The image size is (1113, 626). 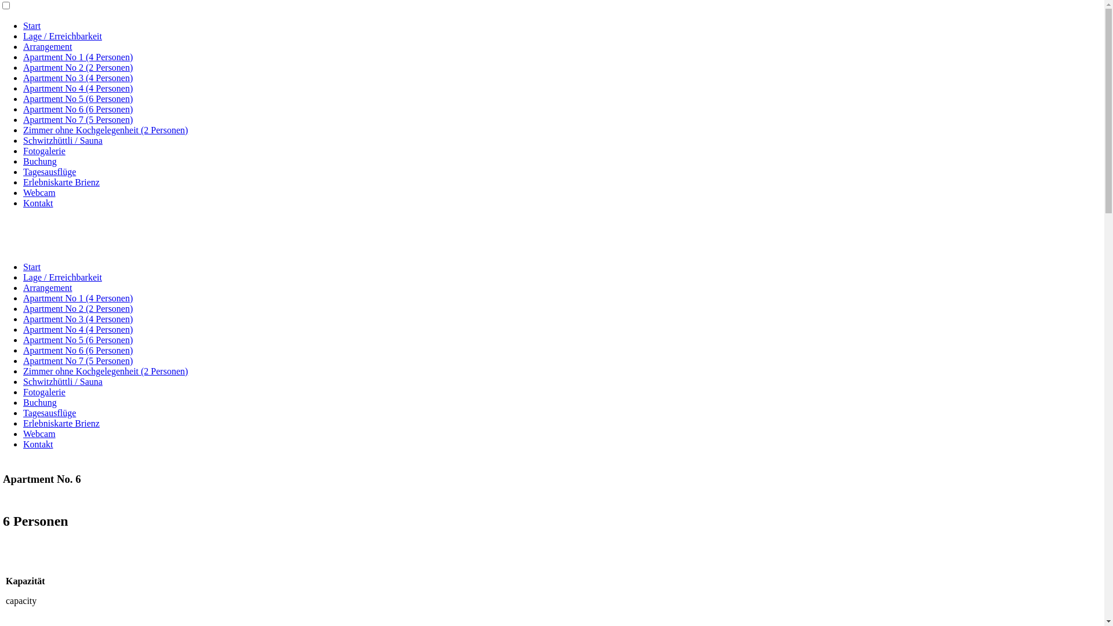 What do you see at coordinates (78, 99) in the screenshot?
I see `Apartment No 5 (6 Personen)` at bounding box center [78, 99].